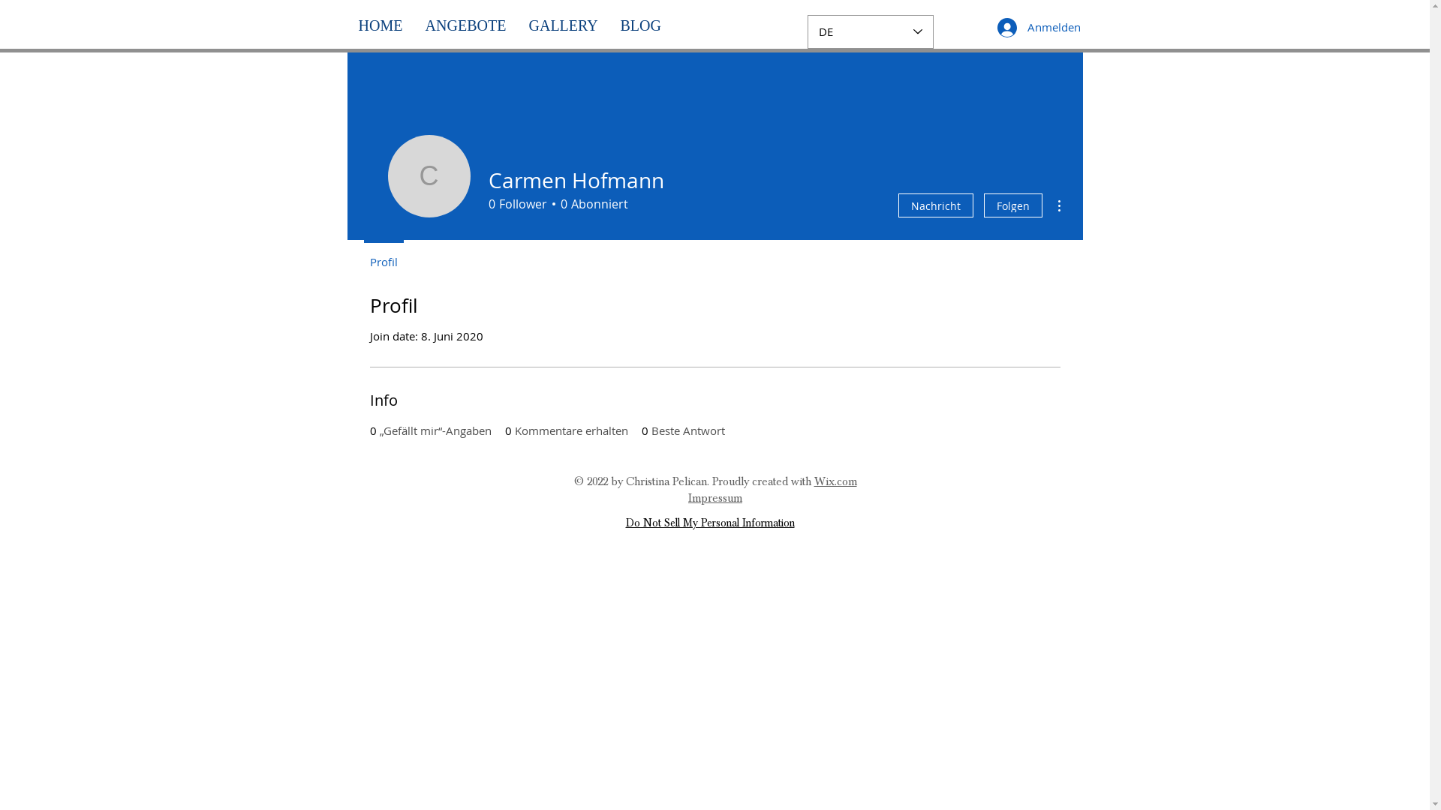 The image size is (1441, 810). I want to click on Wix.com, so click(835, 481).